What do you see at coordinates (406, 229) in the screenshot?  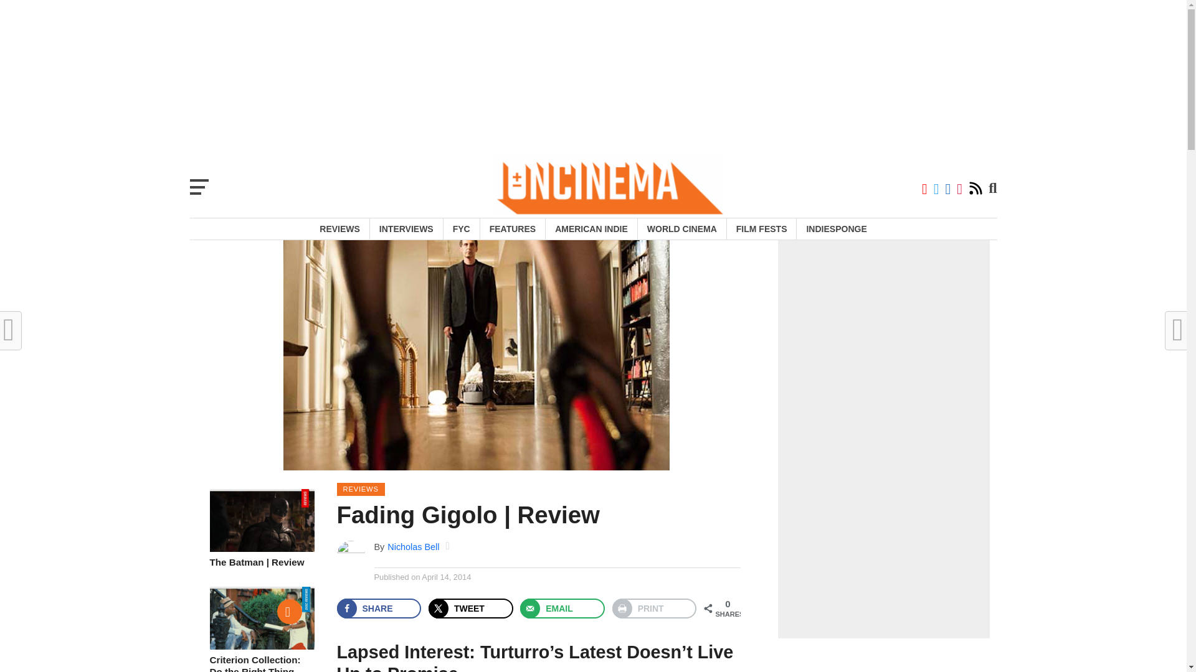 I see `INTERVIEWS` at bounding box center [406, 229].